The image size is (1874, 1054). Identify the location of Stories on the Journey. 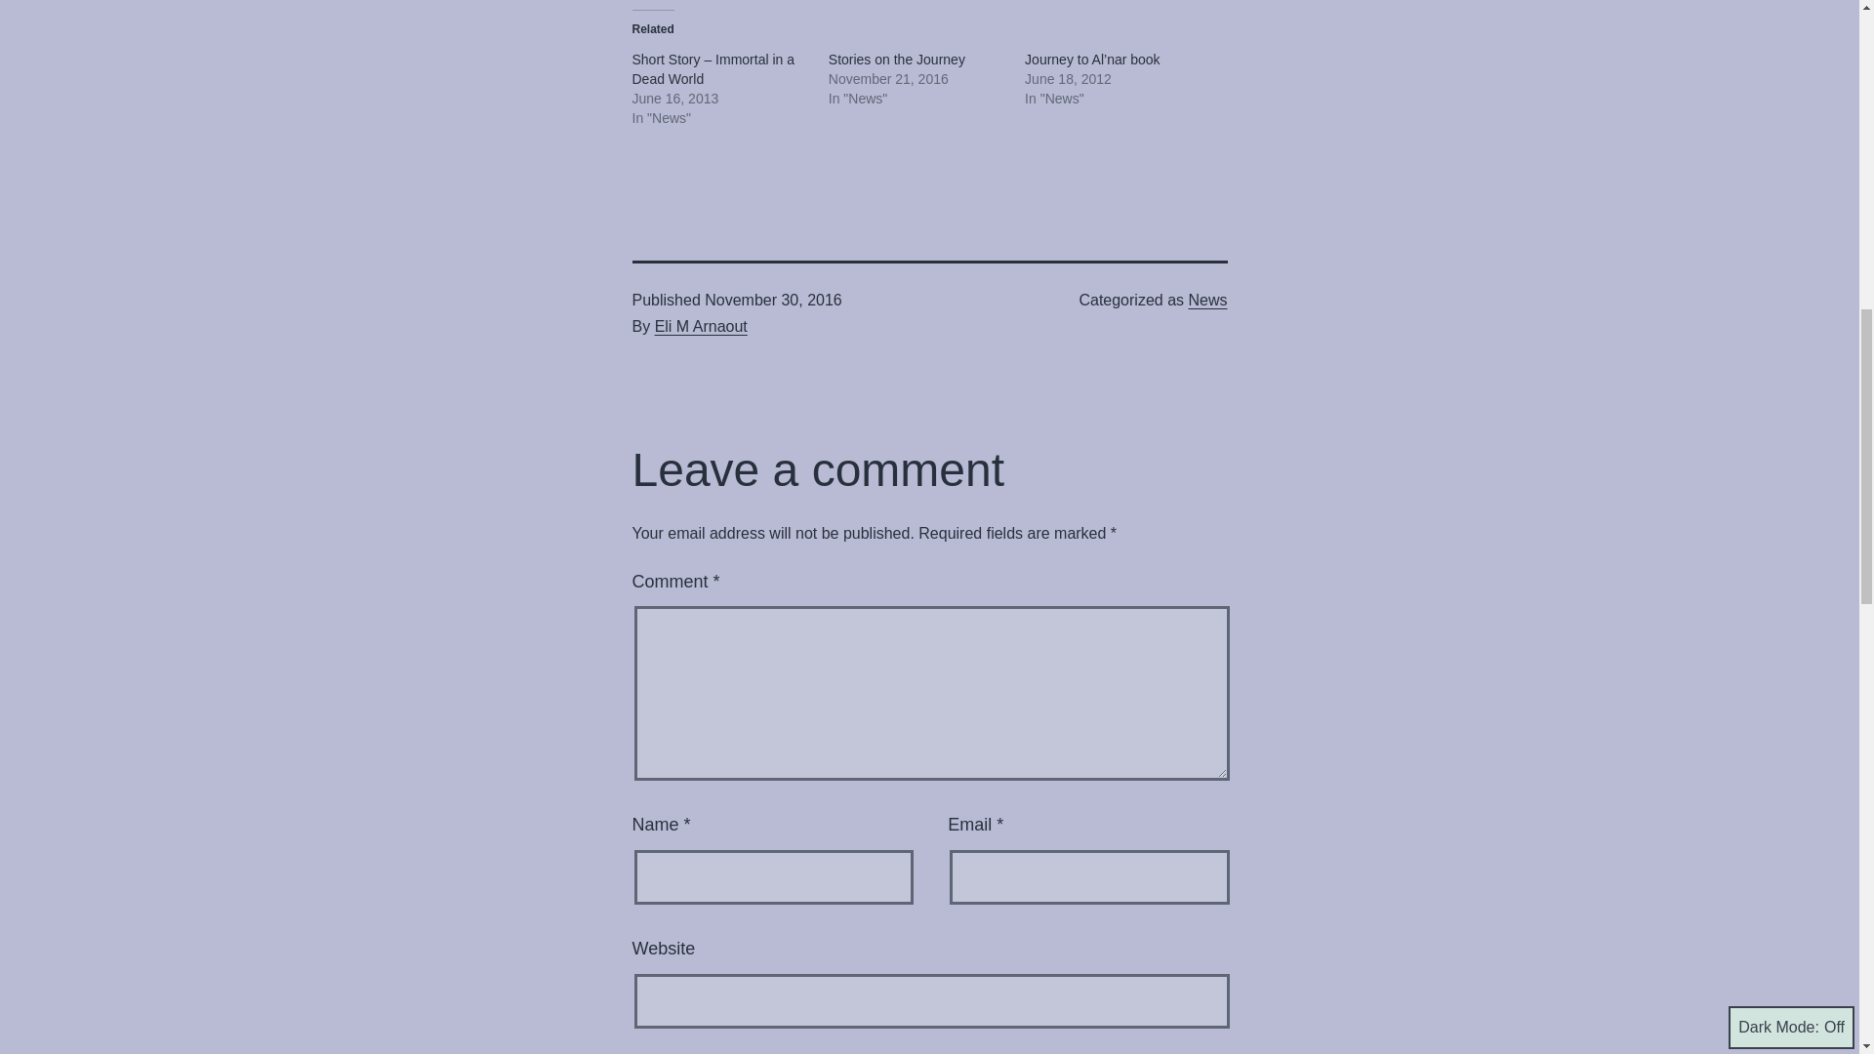
(896, 59).